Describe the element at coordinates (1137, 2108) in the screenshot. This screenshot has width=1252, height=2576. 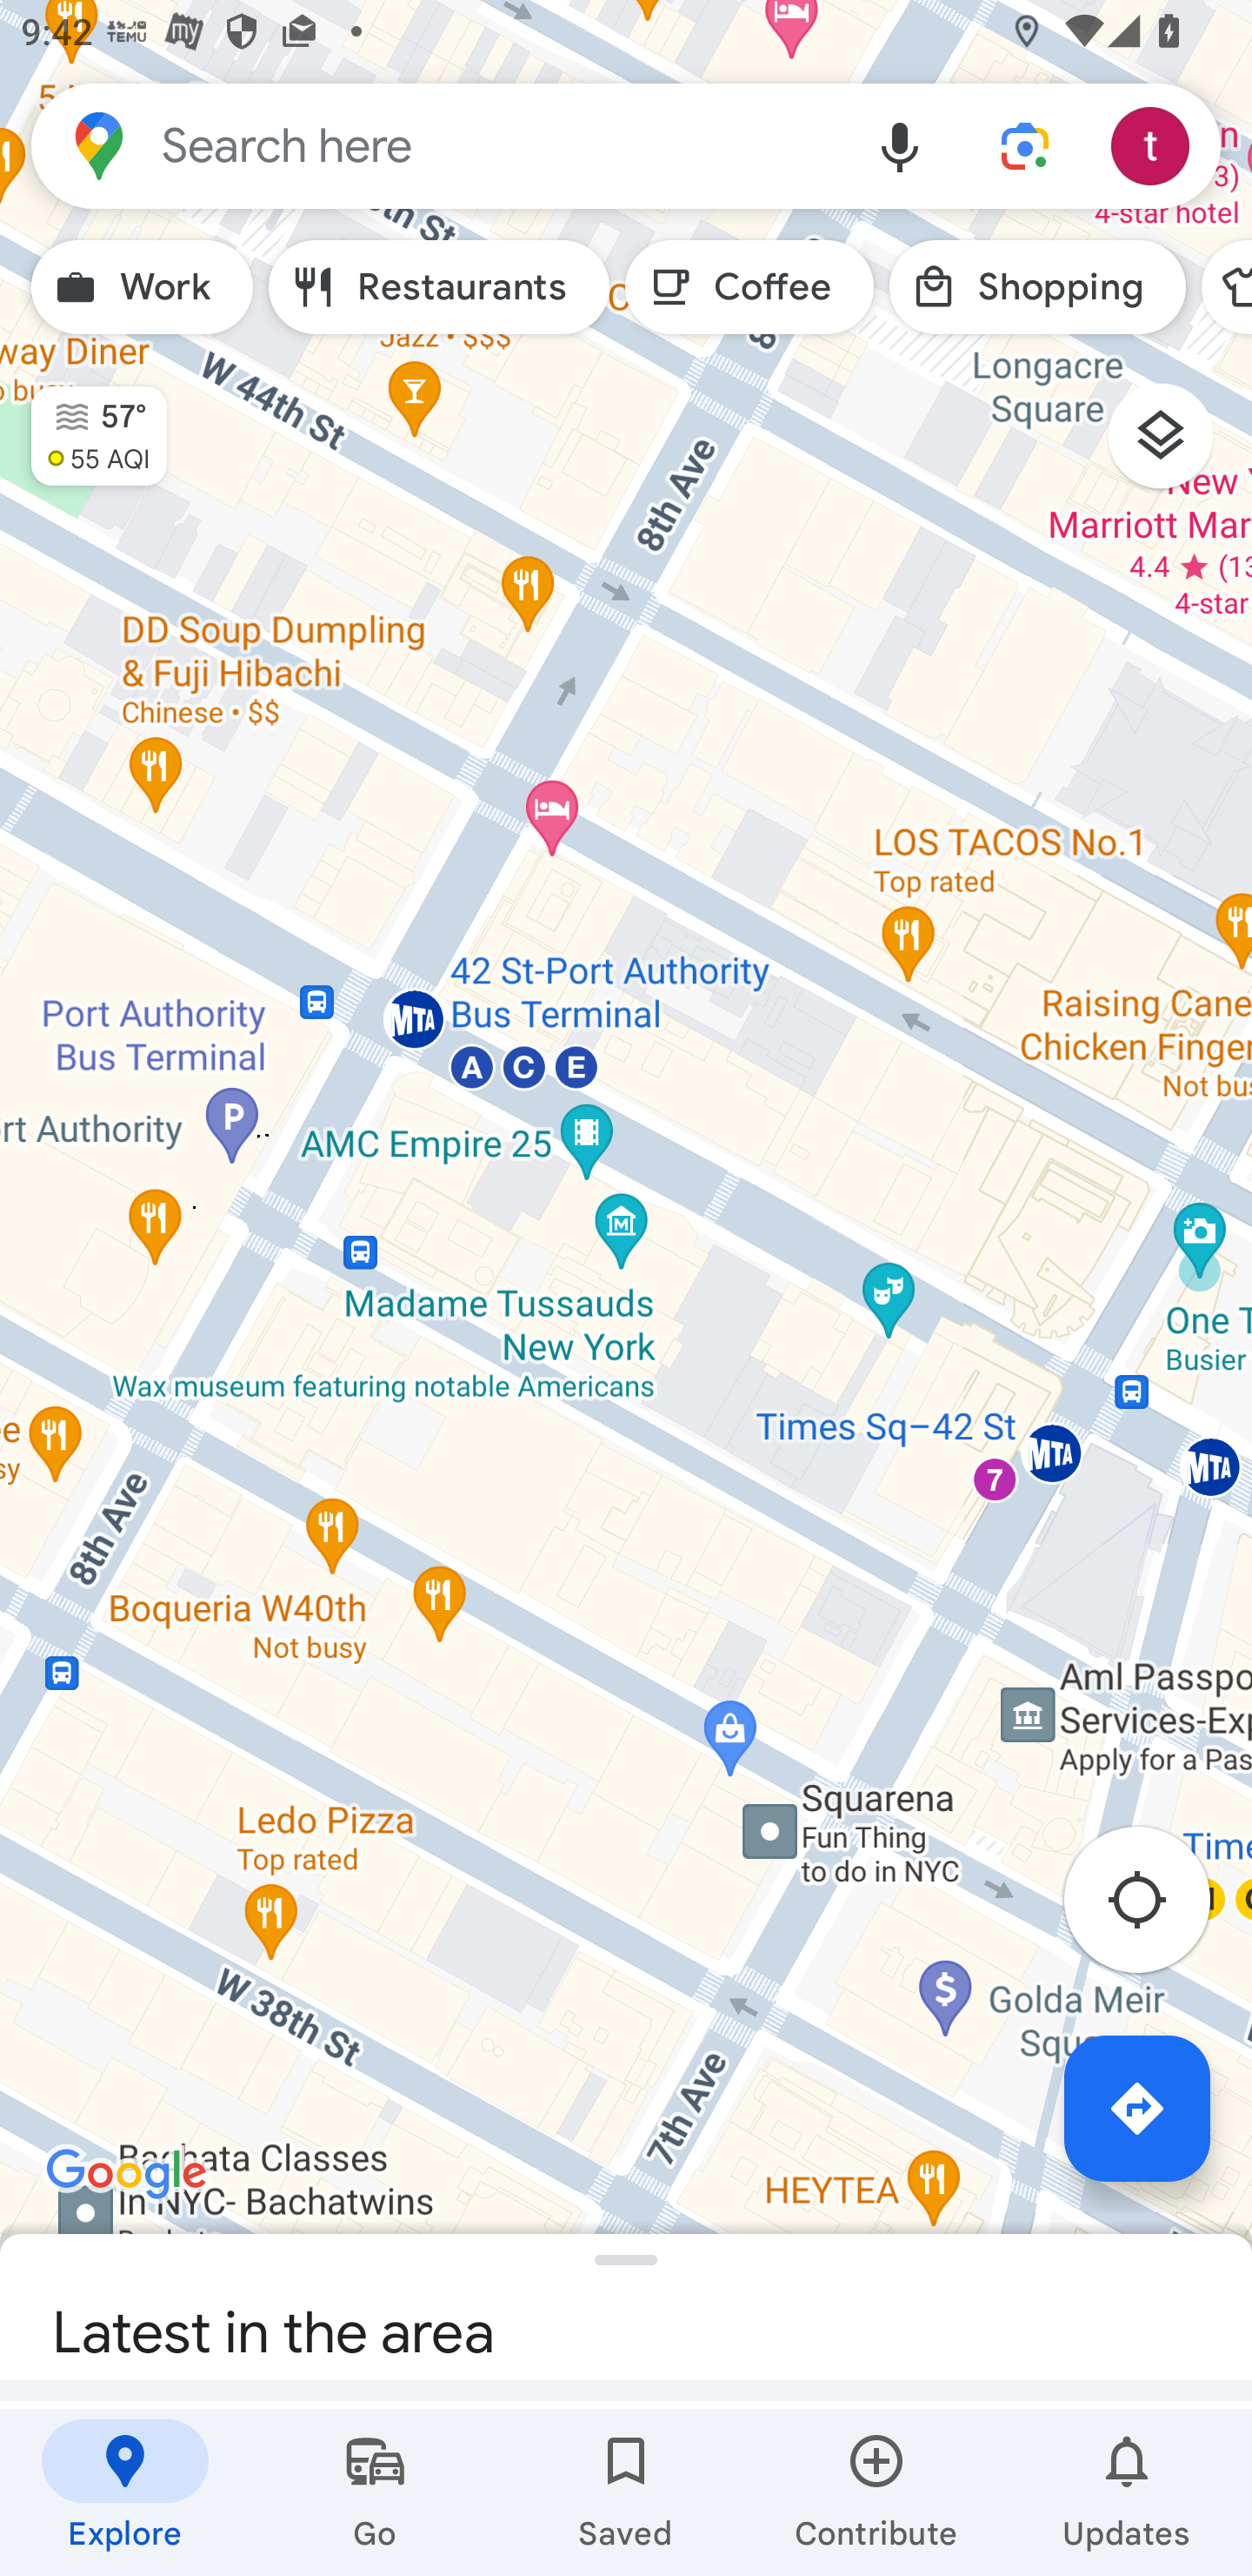
I see `Directions` at that location.